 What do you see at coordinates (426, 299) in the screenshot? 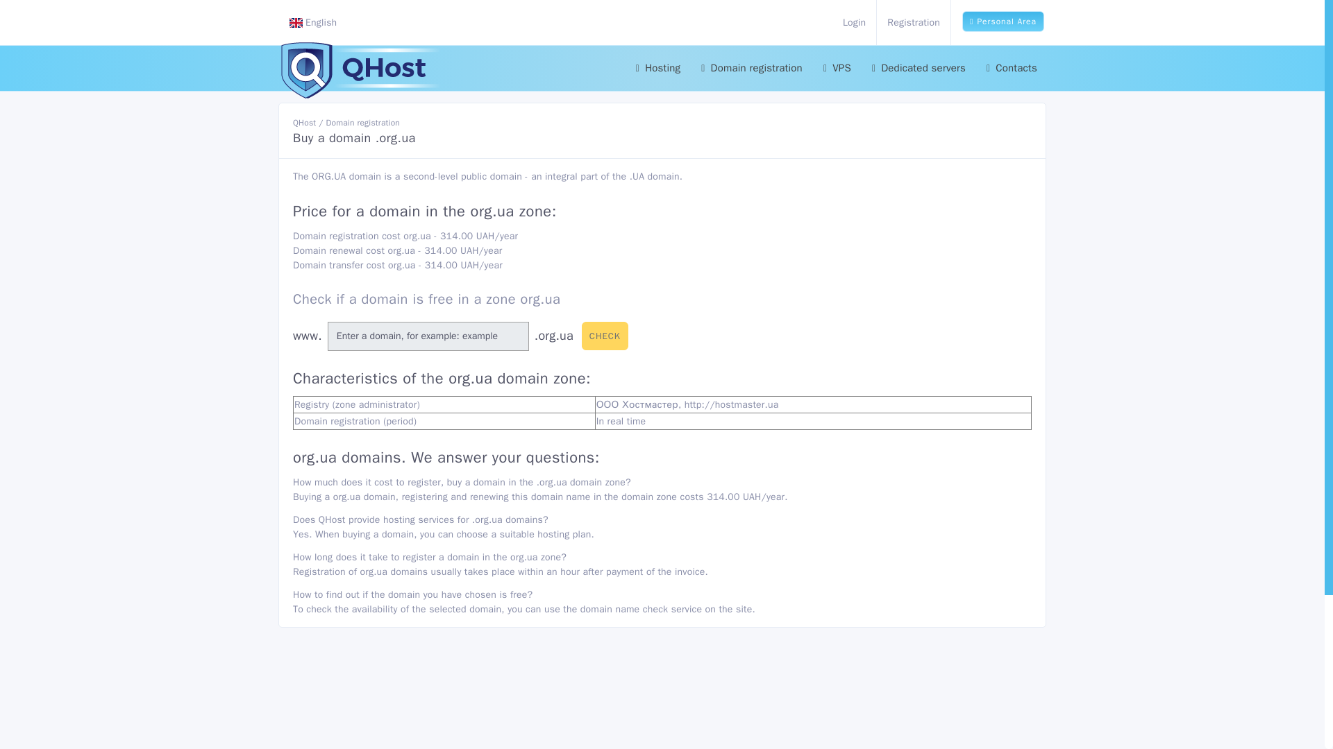
I see `Check if a domain is free in a zone org.ua` at bounding box center [426, 299].